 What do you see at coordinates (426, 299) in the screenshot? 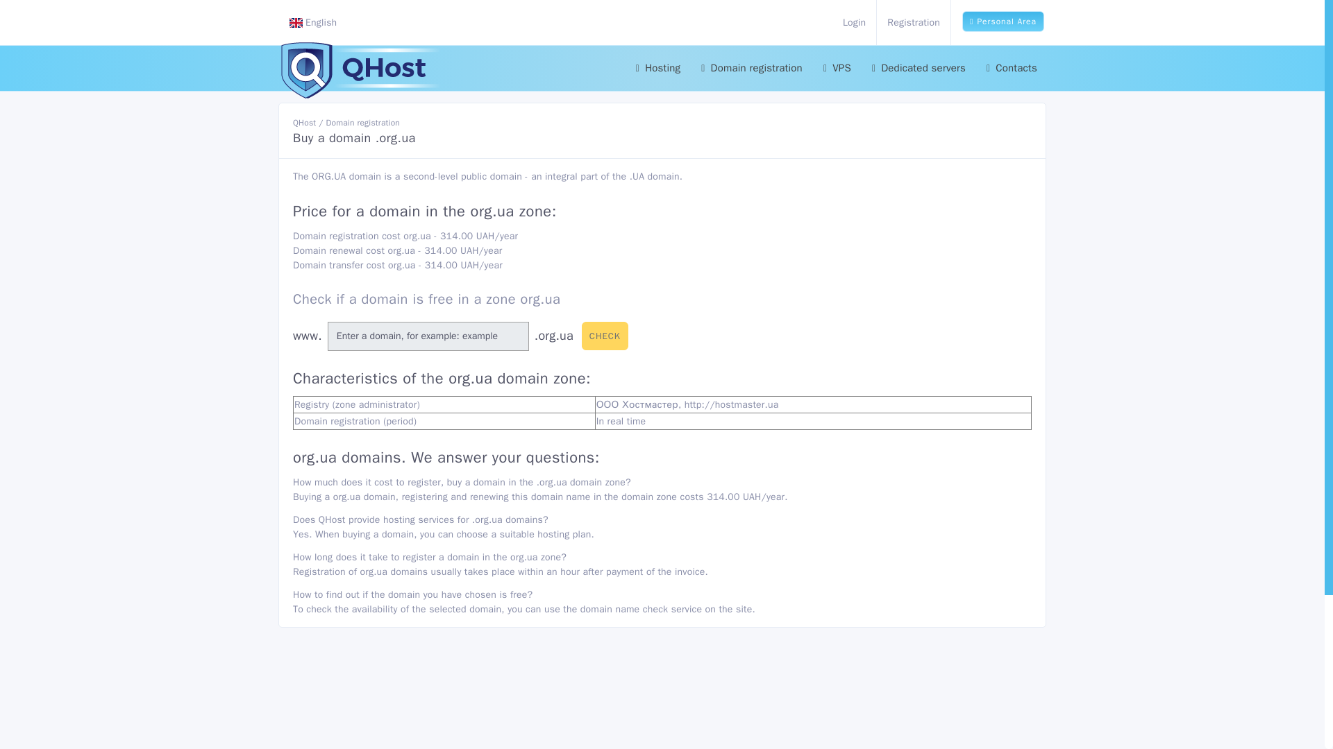
I see `Check if a domain is free in a zone org.ua` at bounding box center [426, 299].